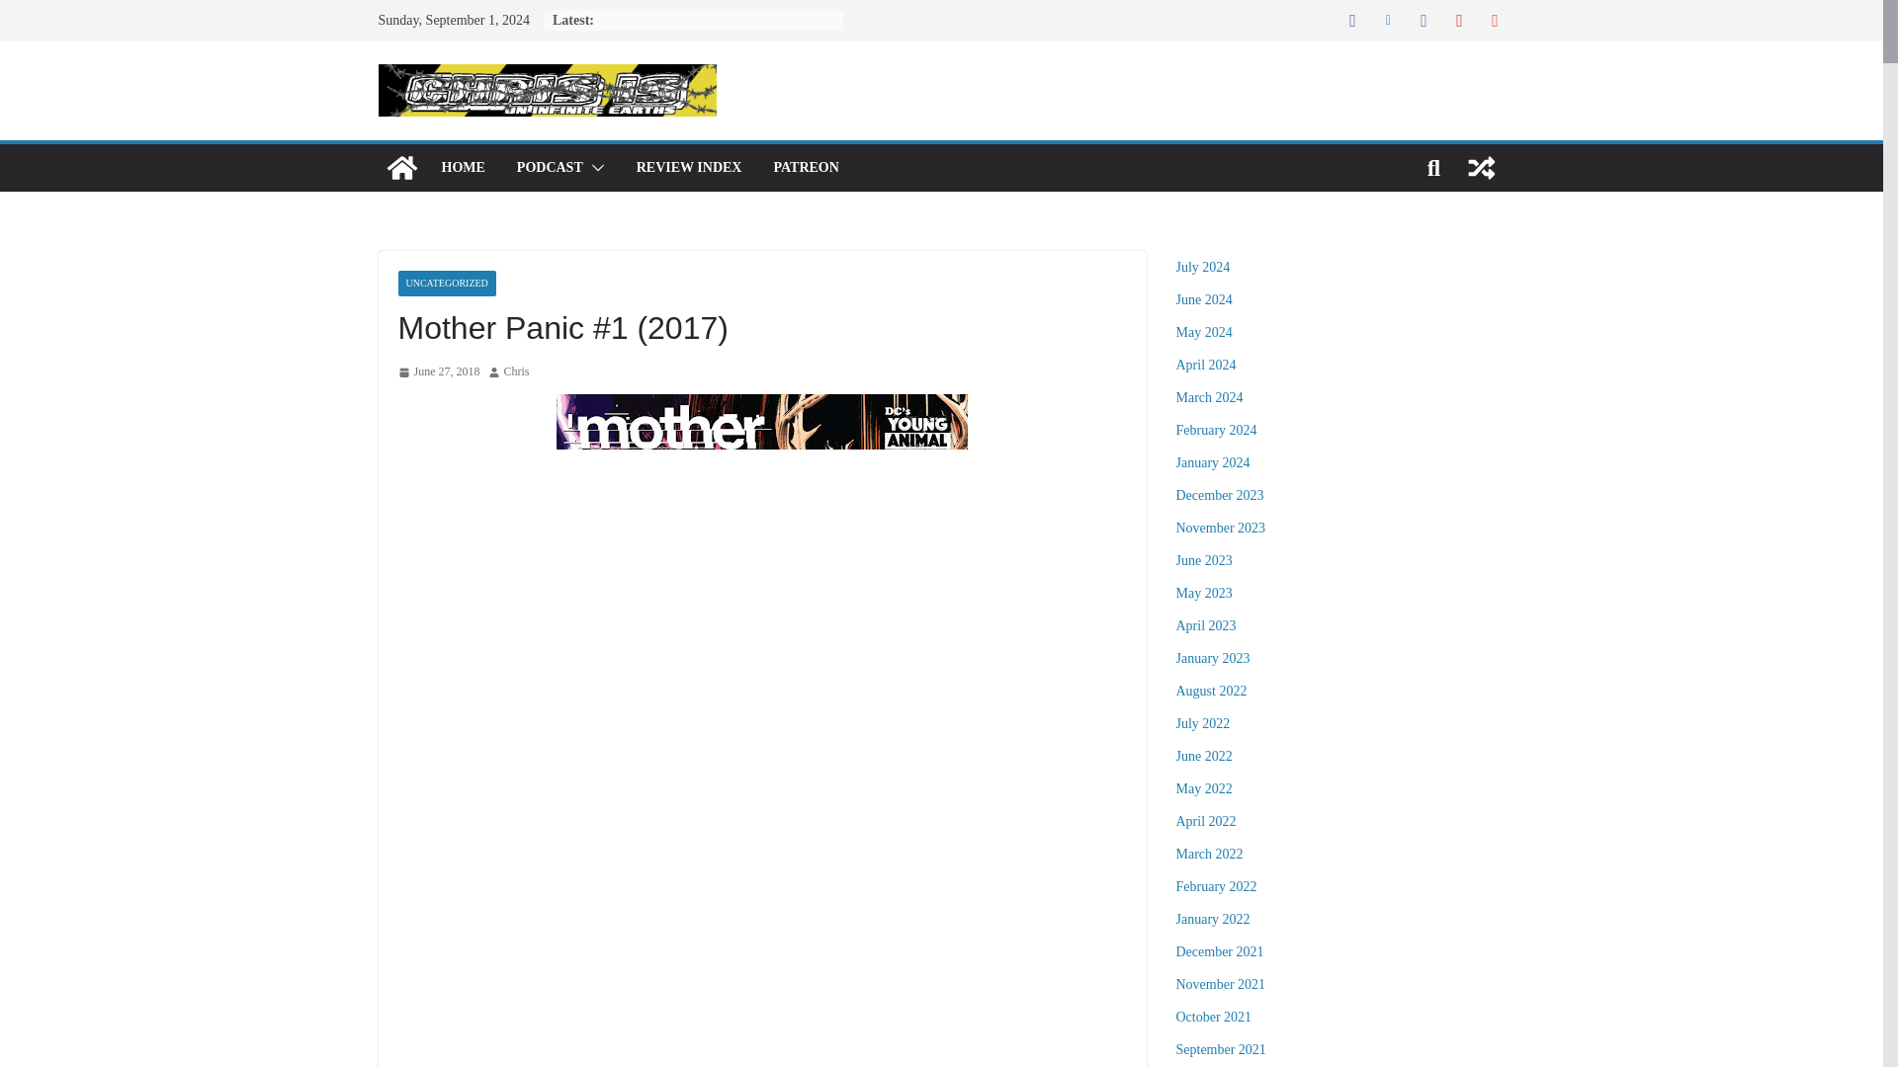 The width and height of the screenshot is (1898, 1067). I want to click on UNCATEGORIZED, so click(446, 284).